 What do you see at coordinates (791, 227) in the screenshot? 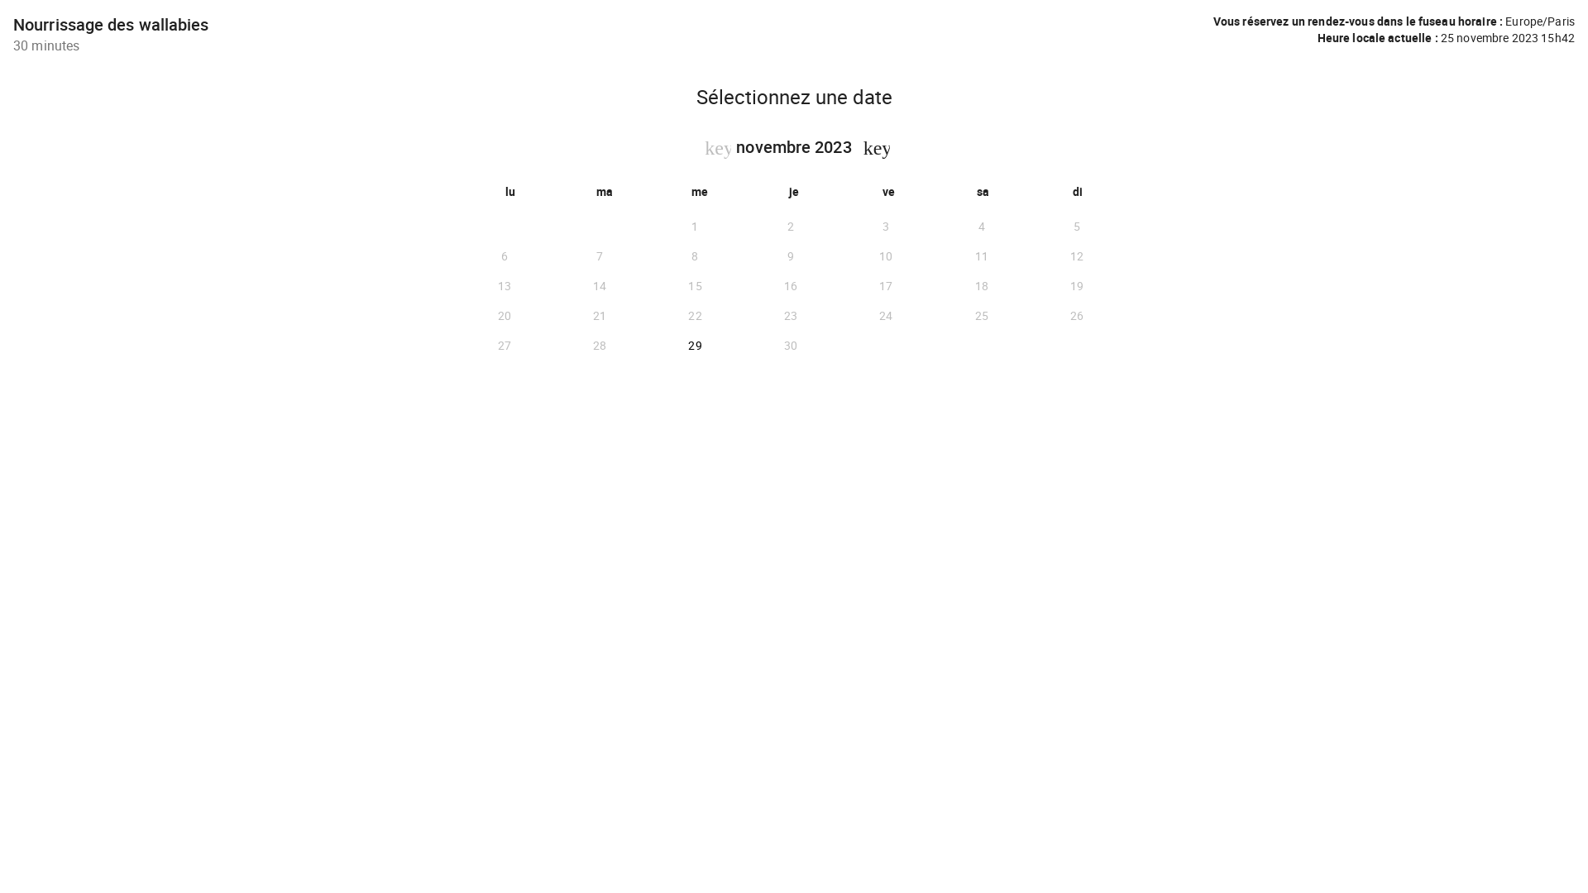
I see `2` at bounding box center [791, 227].